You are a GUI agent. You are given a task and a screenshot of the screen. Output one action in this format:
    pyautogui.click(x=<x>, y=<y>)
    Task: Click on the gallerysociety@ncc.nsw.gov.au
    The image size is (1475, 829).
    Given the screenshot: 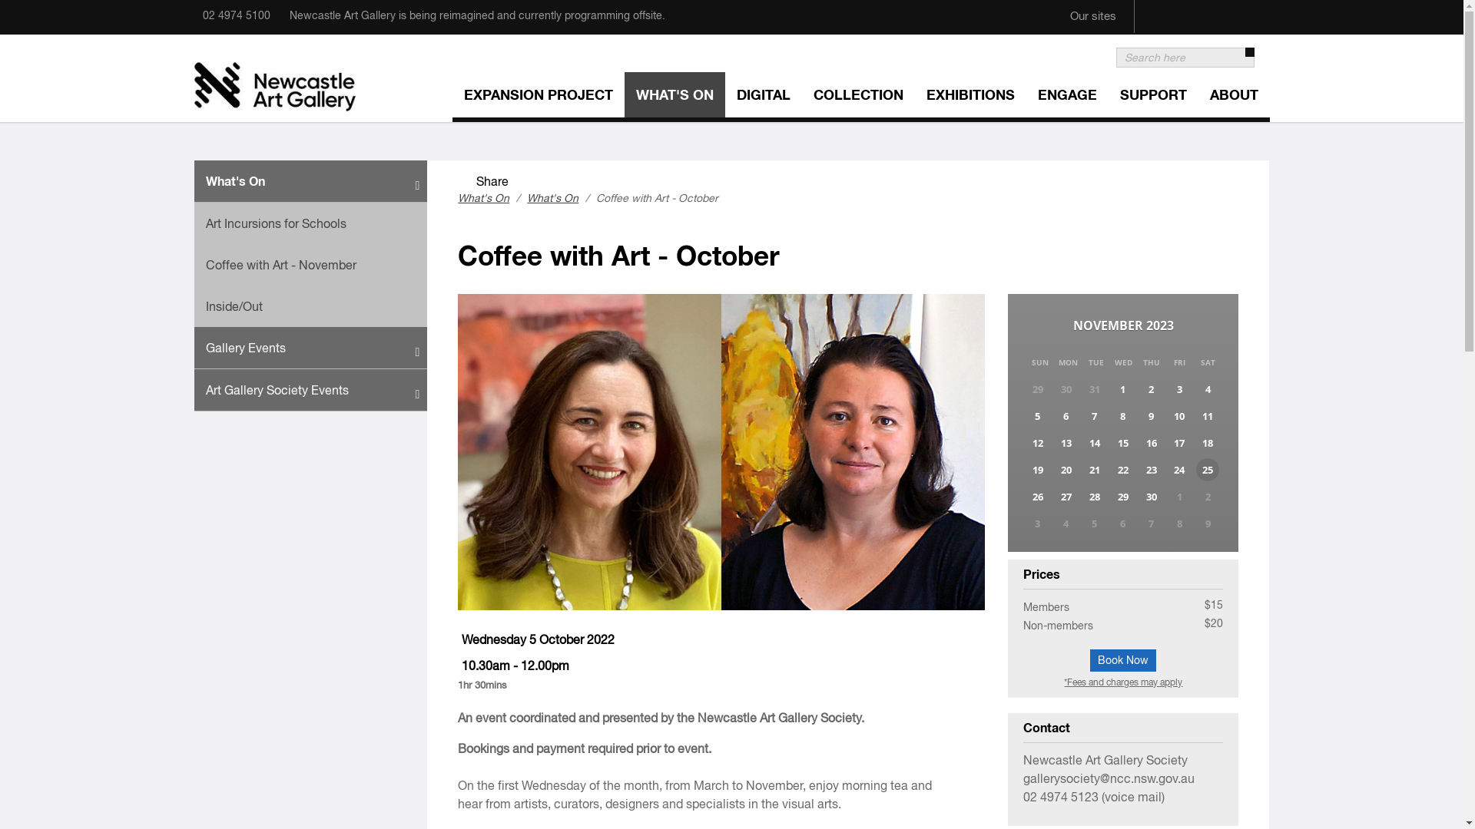 What is the action you would take?
    pyautogui.click(x=1109, y=778)
    